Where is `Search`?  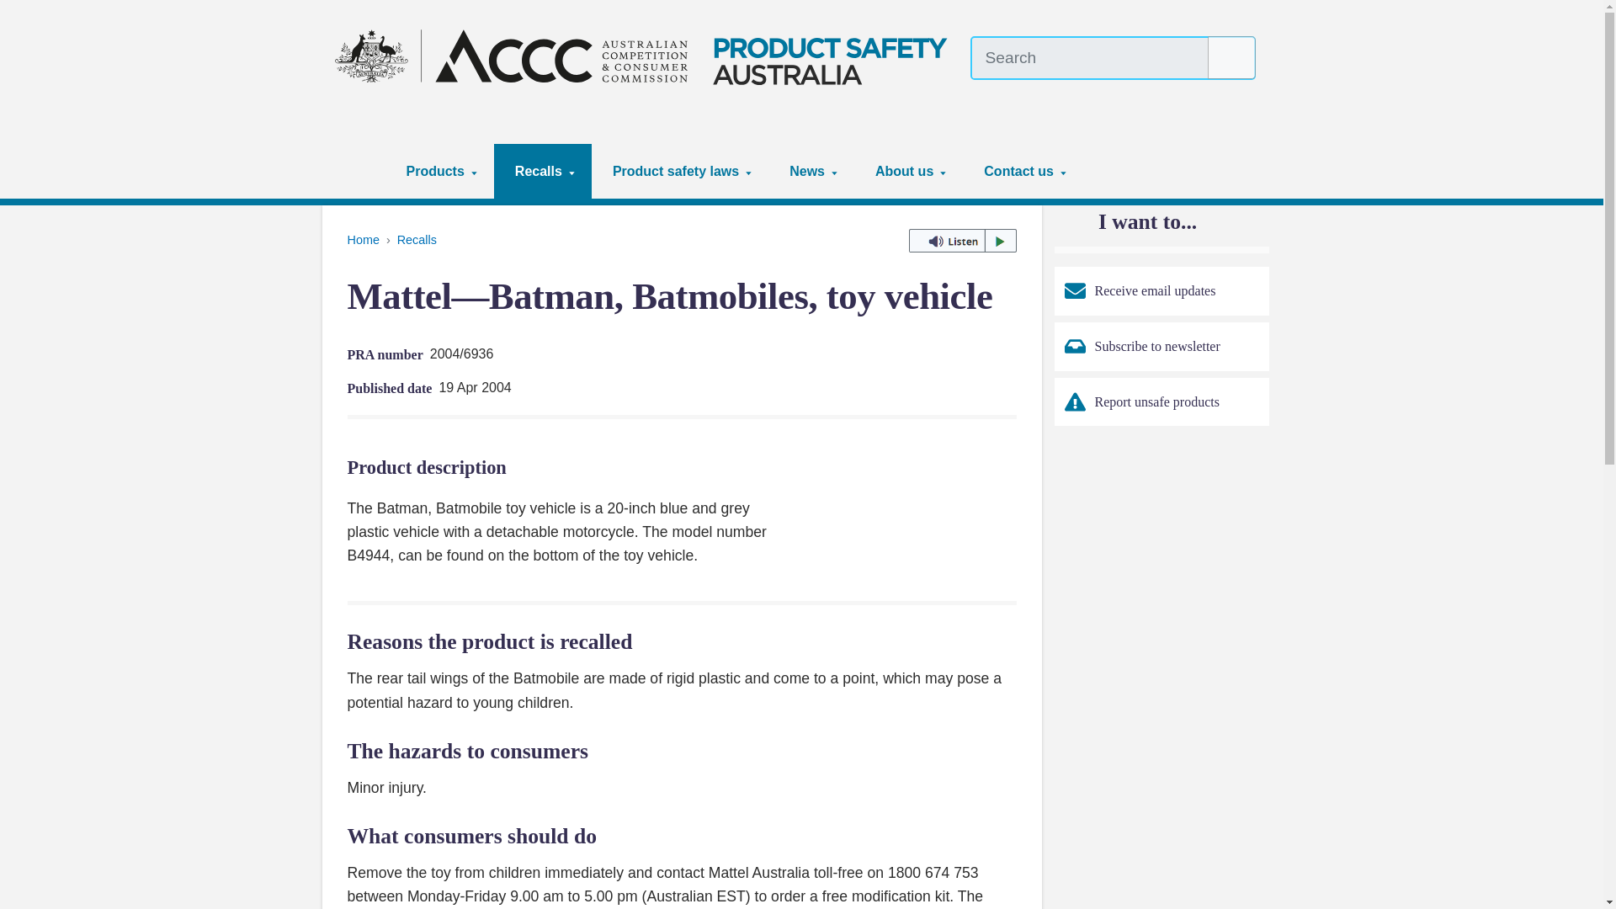 Search is located at coordinates (1232, 57).